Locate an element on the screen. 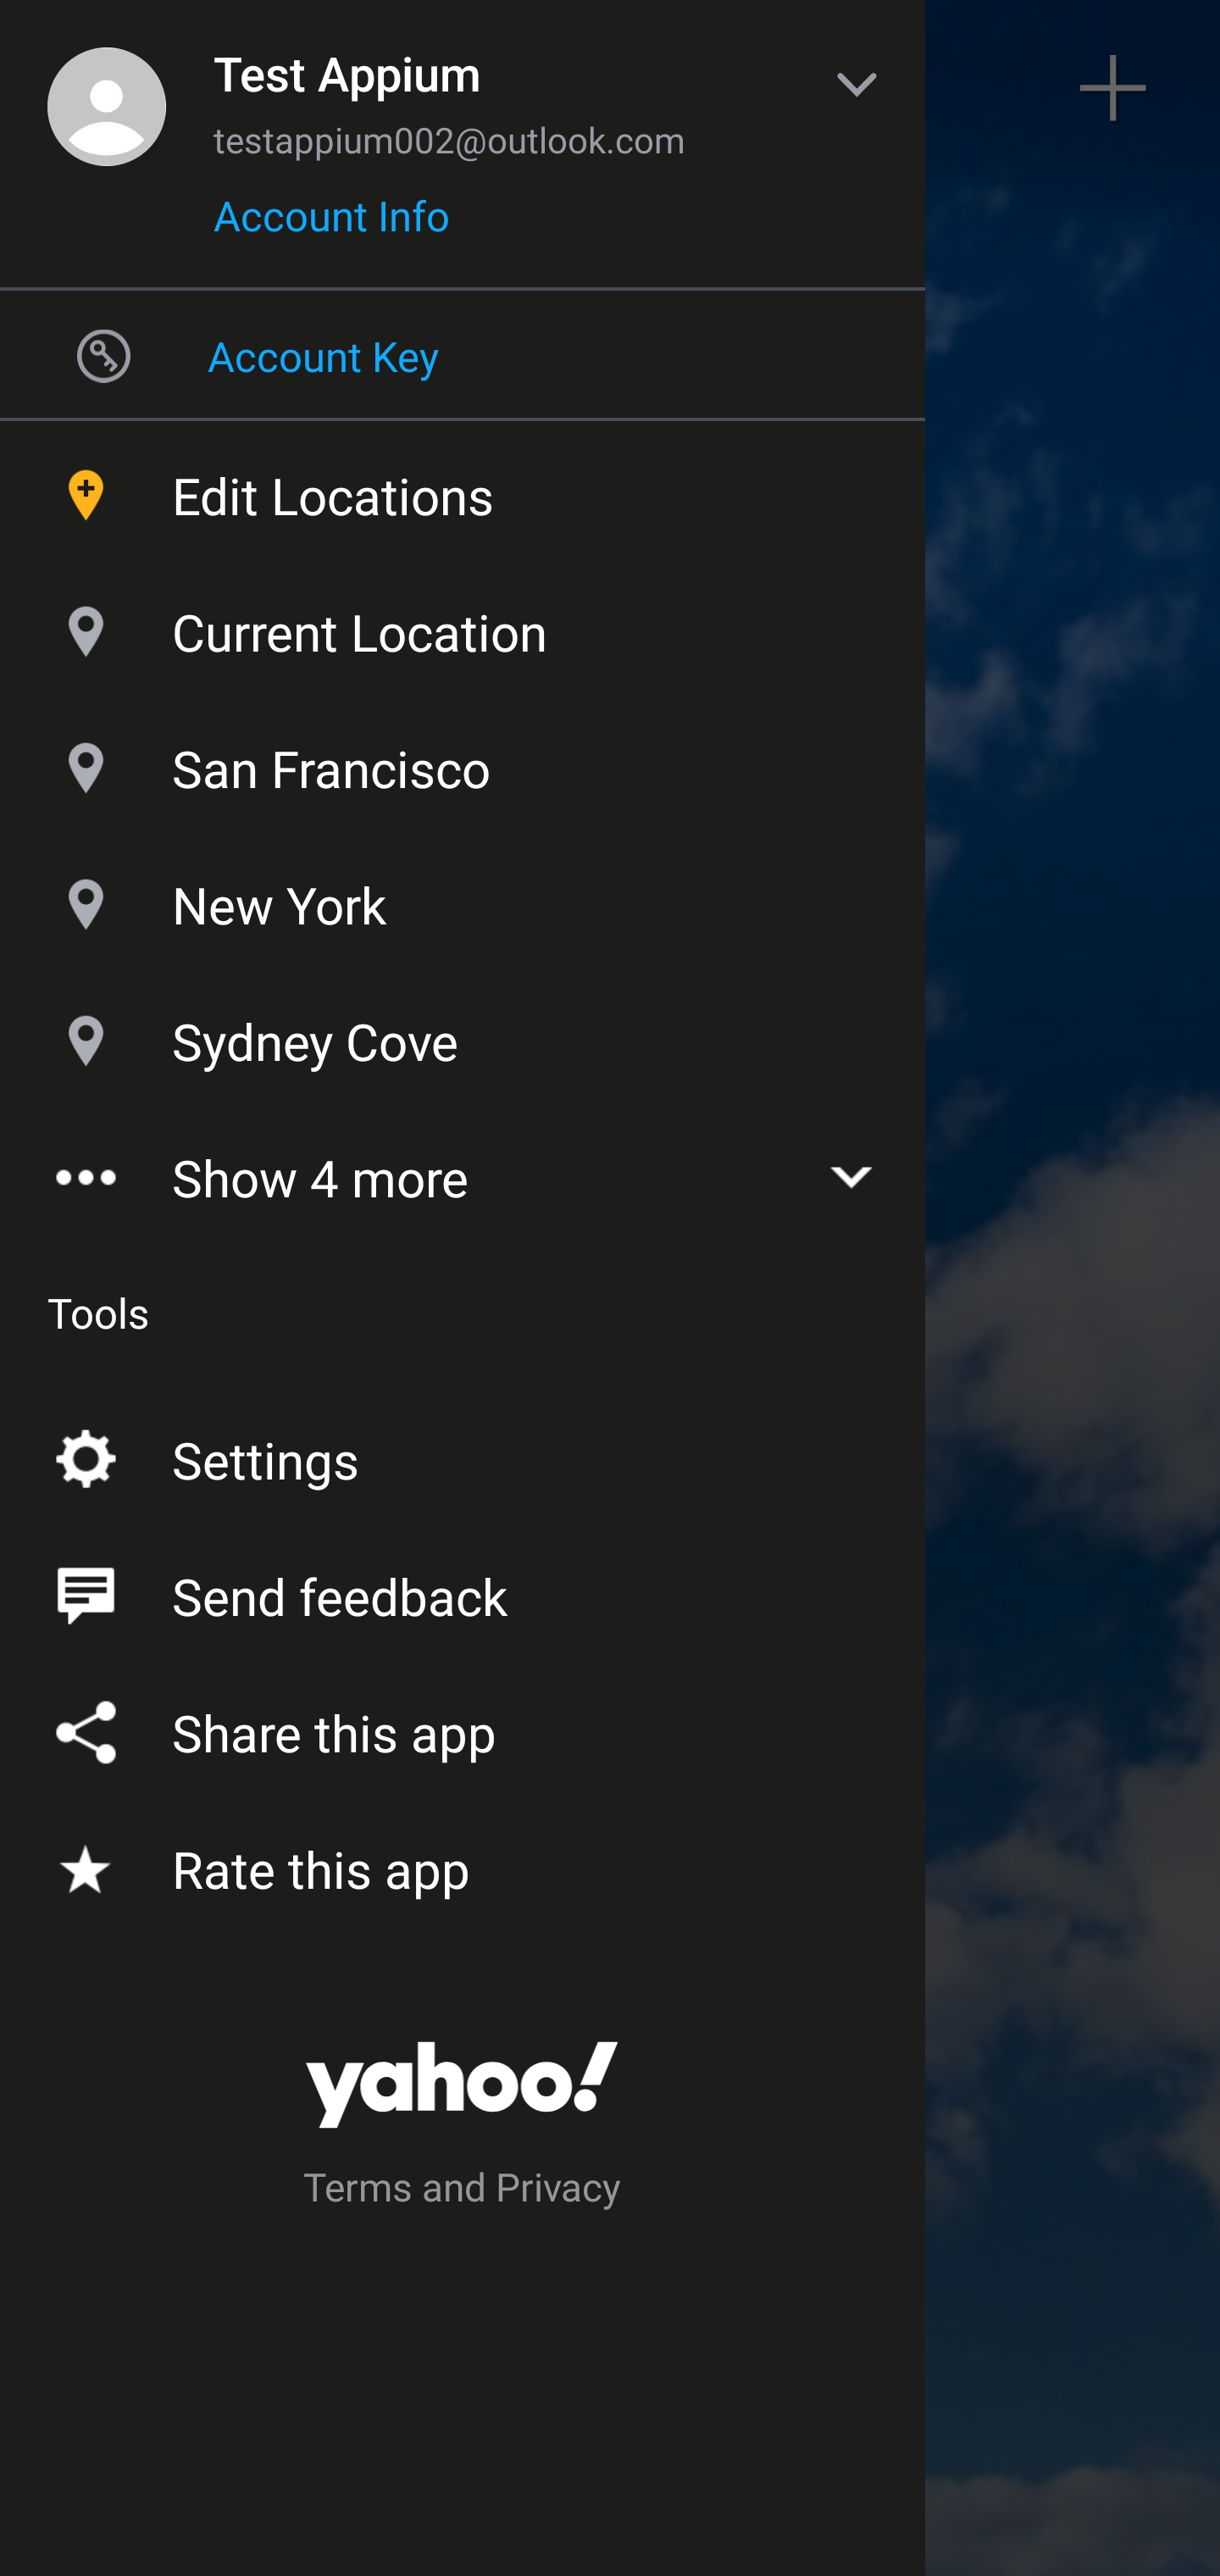 Image resolution: width=1220 pixels, height=2576 pixels. Account Info is located at coordinates (331, 226).